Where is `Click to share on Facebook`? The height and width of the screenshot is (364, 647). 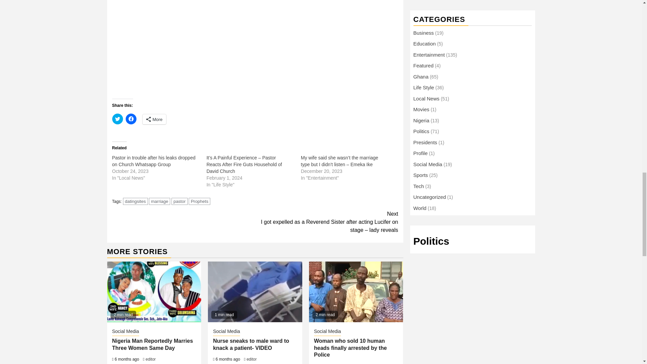 Click to share on Facebook is located at coordinates (131, 119).